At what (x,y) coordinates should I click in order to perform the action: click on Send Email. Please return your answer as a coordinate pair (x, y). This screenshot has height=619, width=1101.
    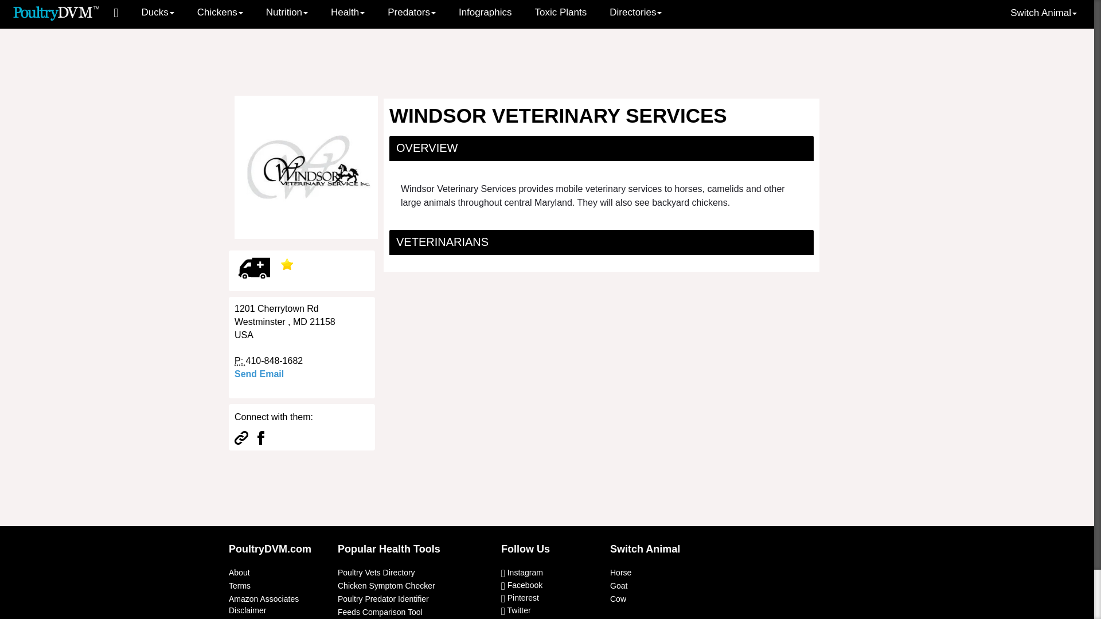
    Looking at the image, I should click on (259, 374).